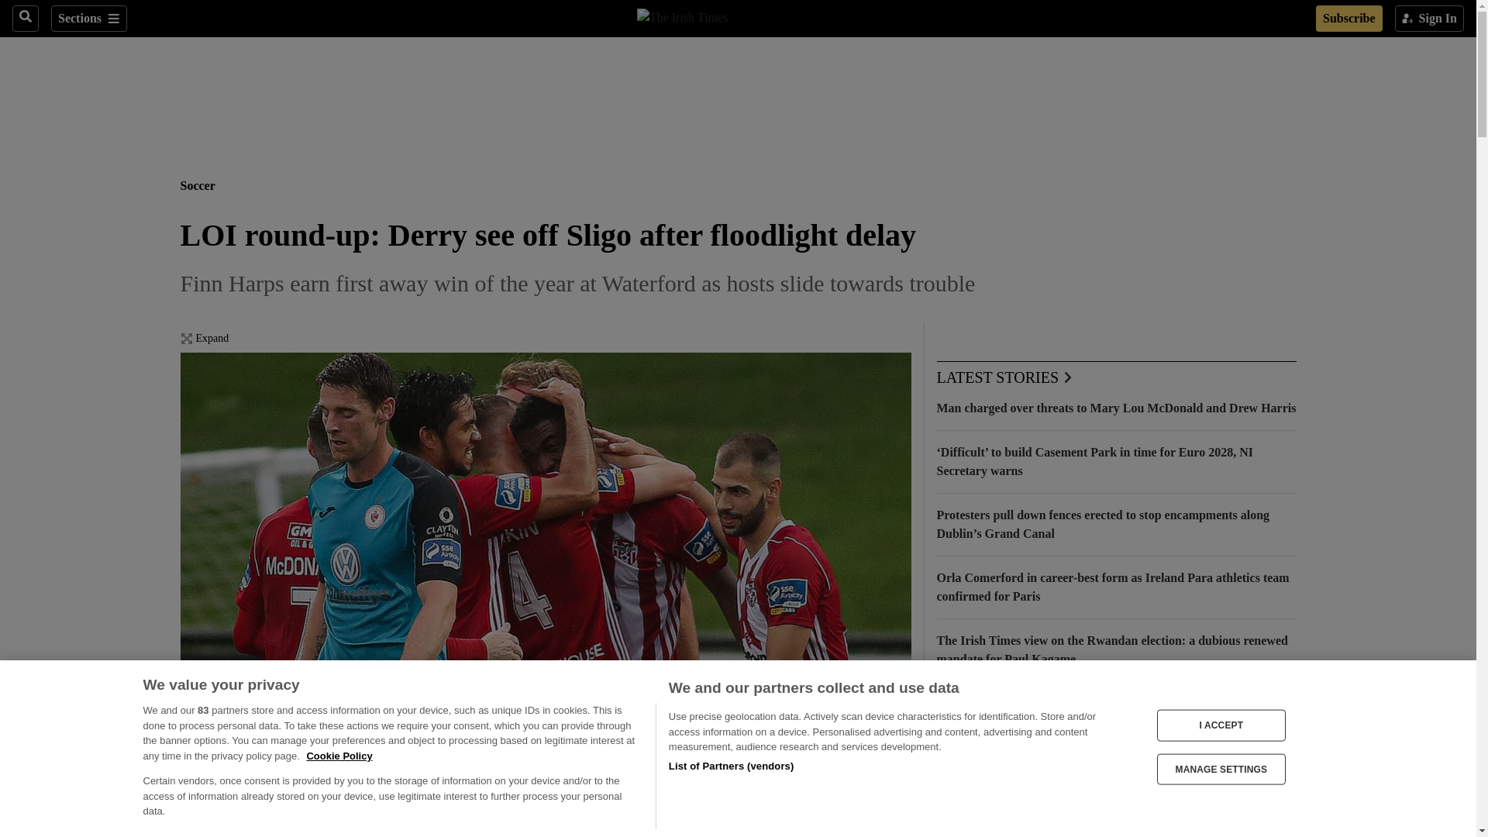 The height and width of the screenshot is (837, 1488). What do you see at coordinates (189, 834) in the screenshot?
I see `Facebook` at bounding box center [189, 834].